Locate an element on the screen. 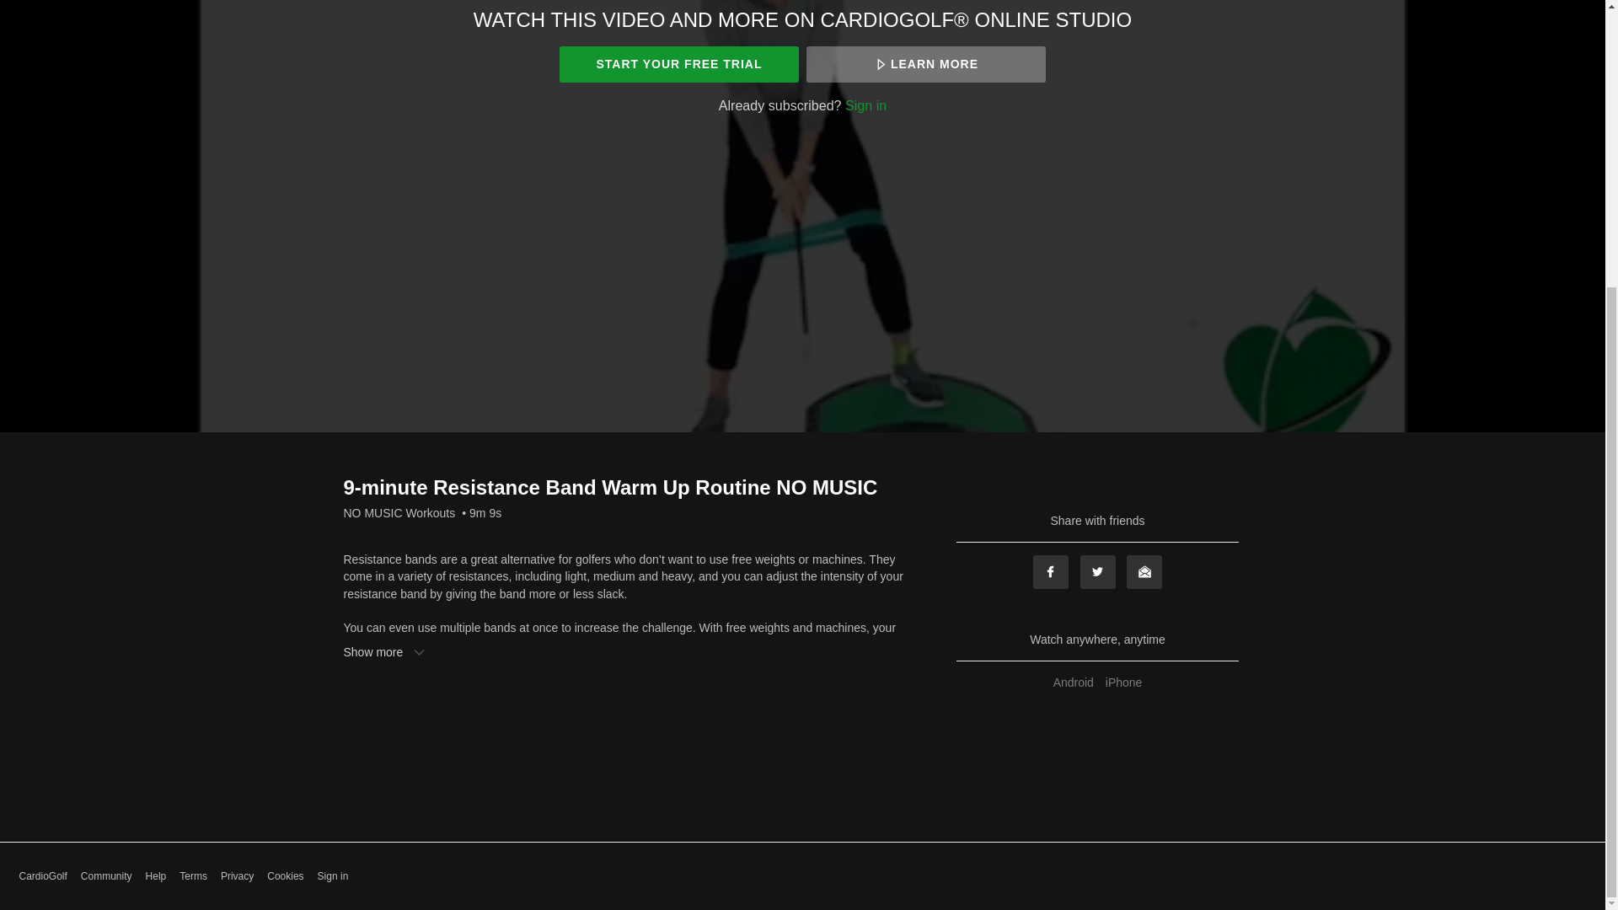 This screenshot has height=910, width=1618. Sign in is located at coordinates (333, 876).